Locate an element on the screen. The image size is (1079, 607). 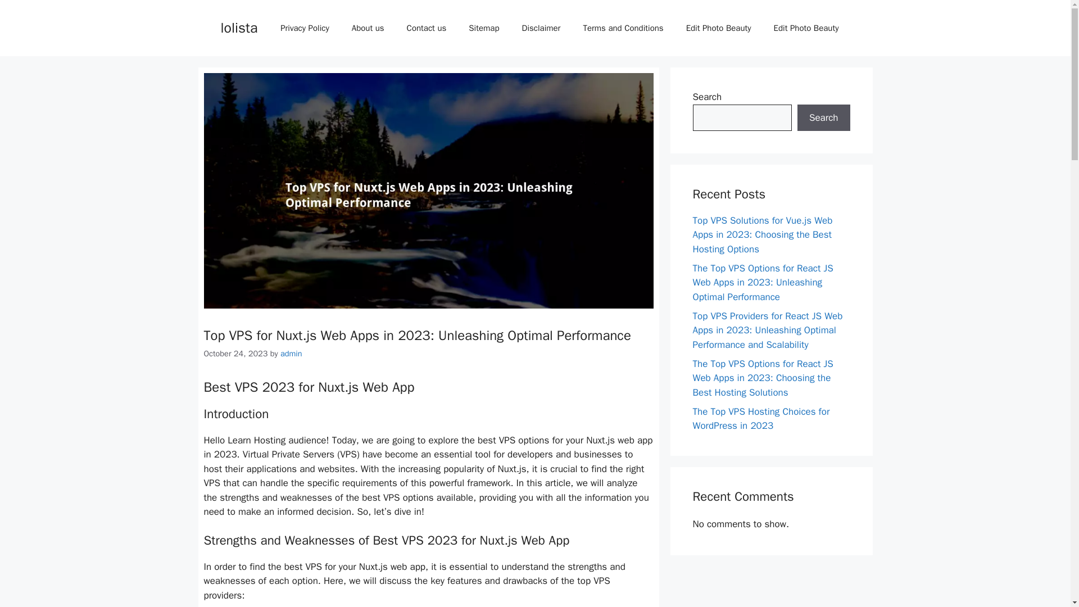
Sitemap is located at coordinates (484, 28).